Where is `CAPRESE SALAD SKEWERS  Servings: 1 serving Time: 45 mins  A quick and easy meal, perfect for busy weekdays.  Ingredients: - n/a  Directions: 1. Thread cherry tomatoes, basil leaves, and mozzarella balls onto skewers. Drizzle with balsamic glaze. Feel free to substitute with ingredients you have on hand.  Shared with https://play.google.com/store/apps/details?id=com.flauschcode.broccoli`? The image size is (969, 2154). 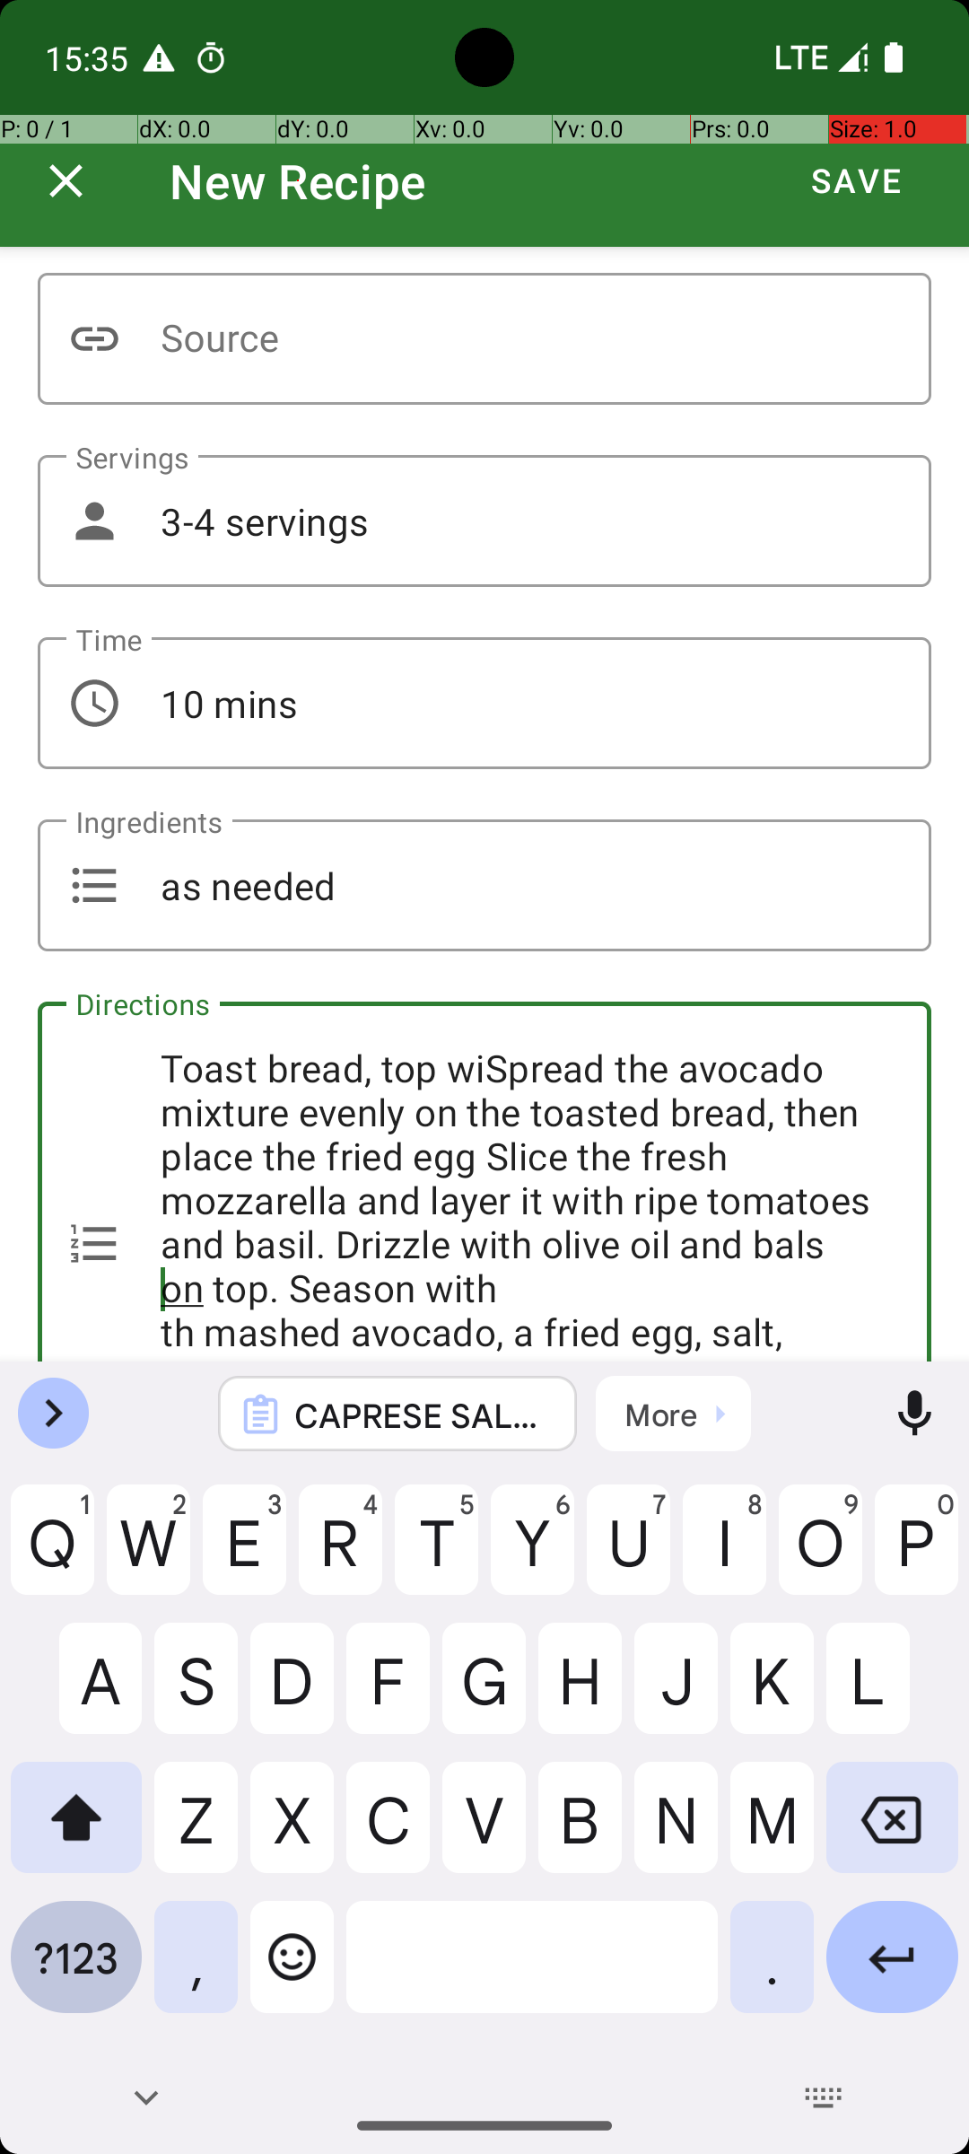
CAPRESE SALAD SKEWERS  Servings: 1 serving Time: 45 mins  A quick and easy meal, perfect for busy weekdays.  Ingredients: - n/a  Directions: 1. Thread cherry tomatoes, basil leaves, and mozzarella balls onto skewers. Drizzle with balsamic glaze. Feel free to substitute with ingredients you have on hand.  Shared with https://play.google.com/store/apps/details?id=com.flauschcode.broccoli is located at coordinates (422, 1414).